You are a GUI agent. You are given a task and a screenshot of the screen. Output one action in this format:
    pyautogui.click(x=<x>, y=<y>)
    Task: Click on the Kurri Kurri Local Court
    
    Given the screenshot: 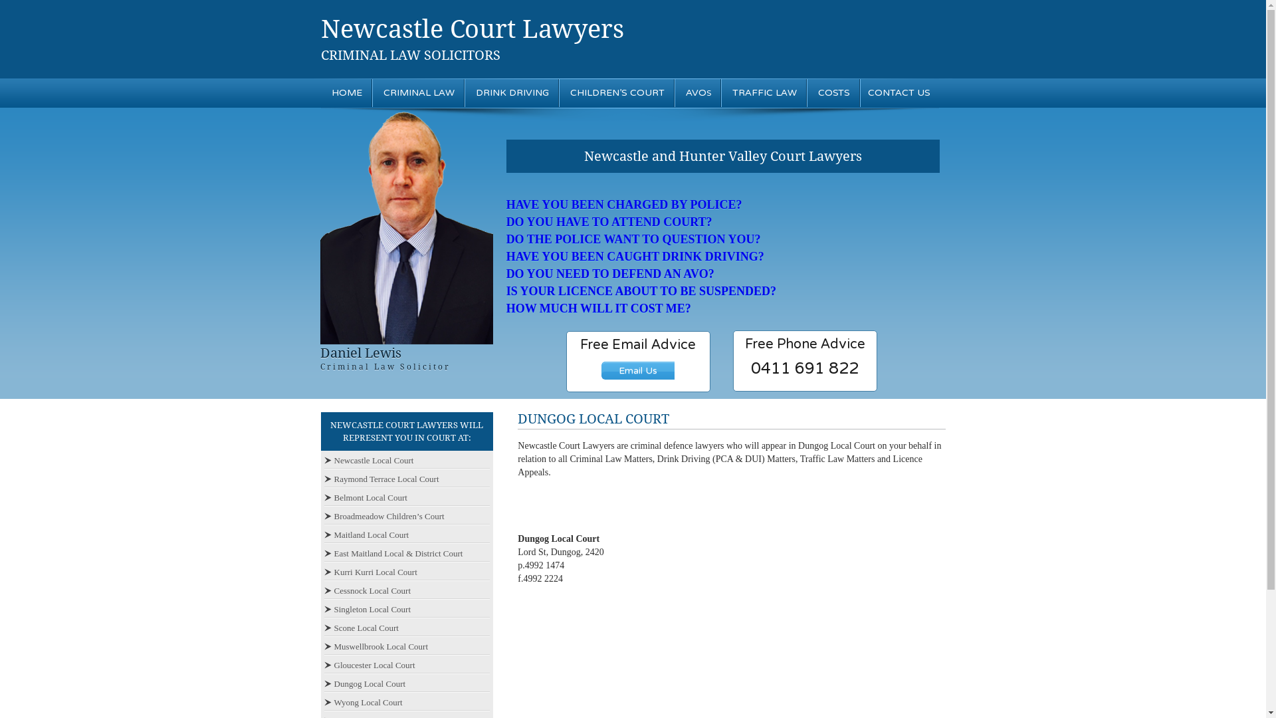 What is the action you would take?
    pyautogui.click(x=371, y=572)
    